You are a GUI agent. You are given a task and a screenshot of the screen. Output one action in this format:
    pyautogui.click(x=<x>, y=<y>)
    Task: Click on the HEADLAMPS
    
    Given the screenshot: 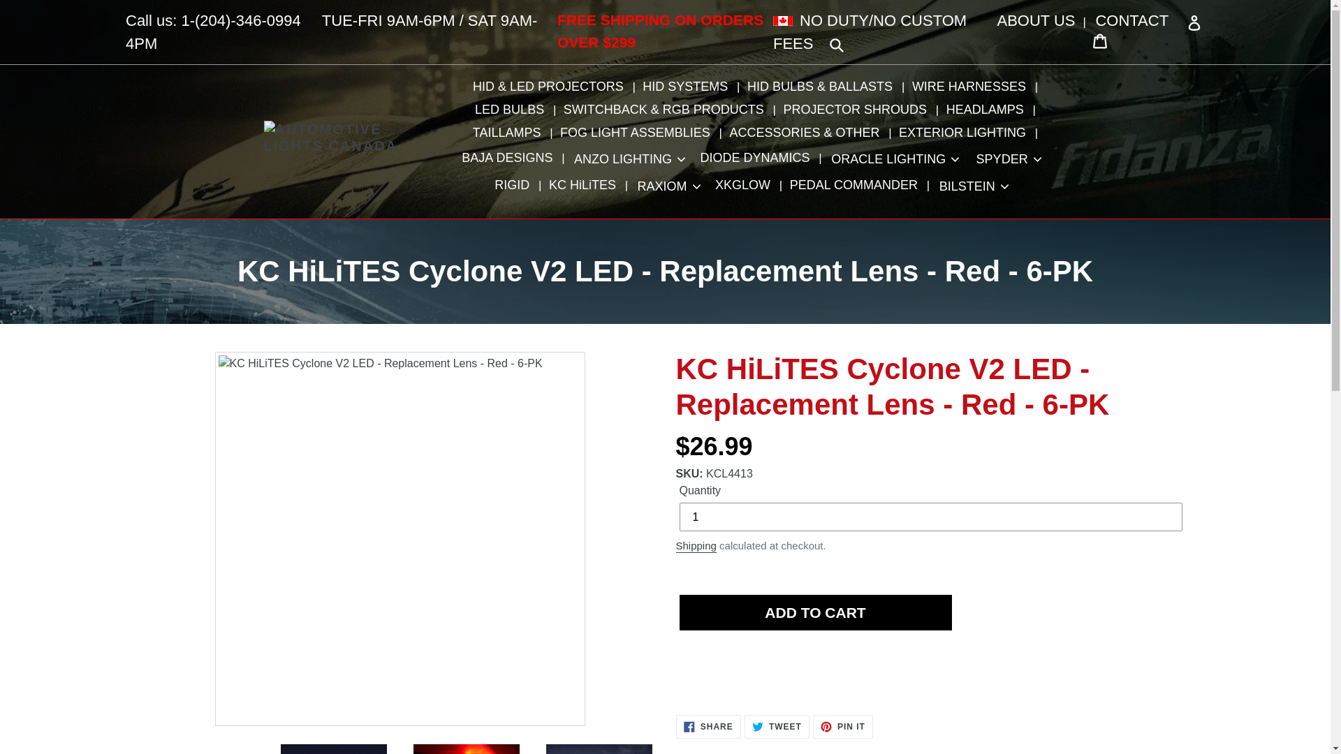 What is the action you would take?
    pyautogui.click(x=988, y=110)
    